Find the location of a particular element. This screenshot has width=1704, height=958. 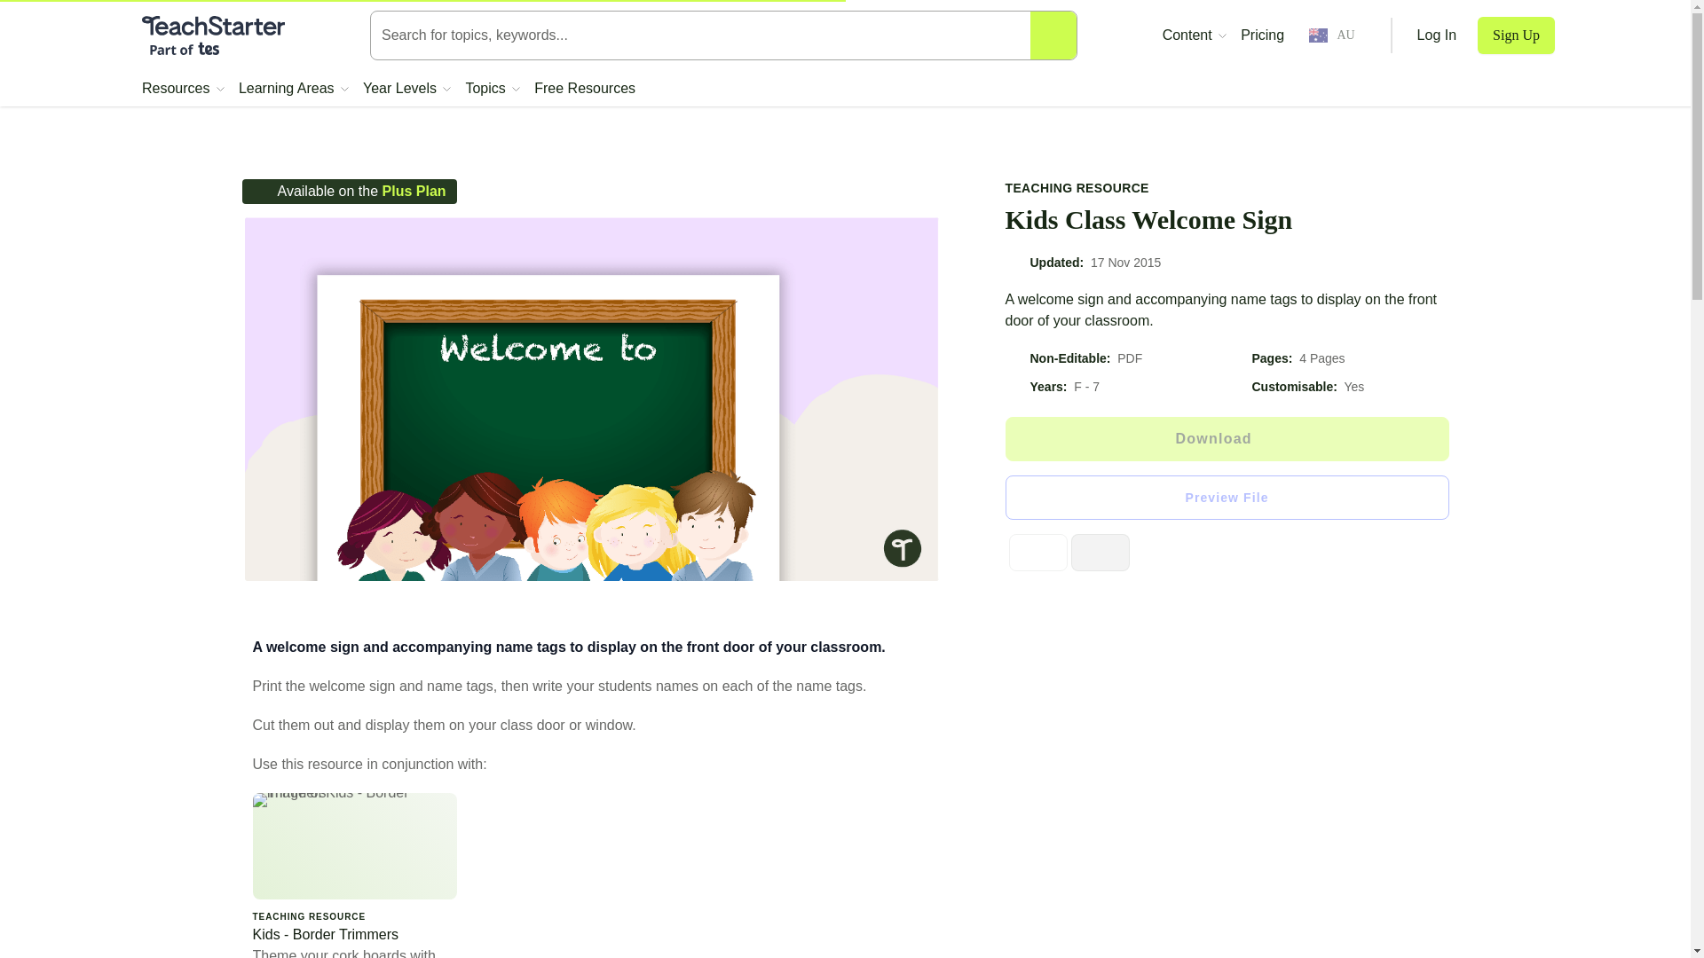

Teach Starter, part of Tes is located at coordinates (213, 35).